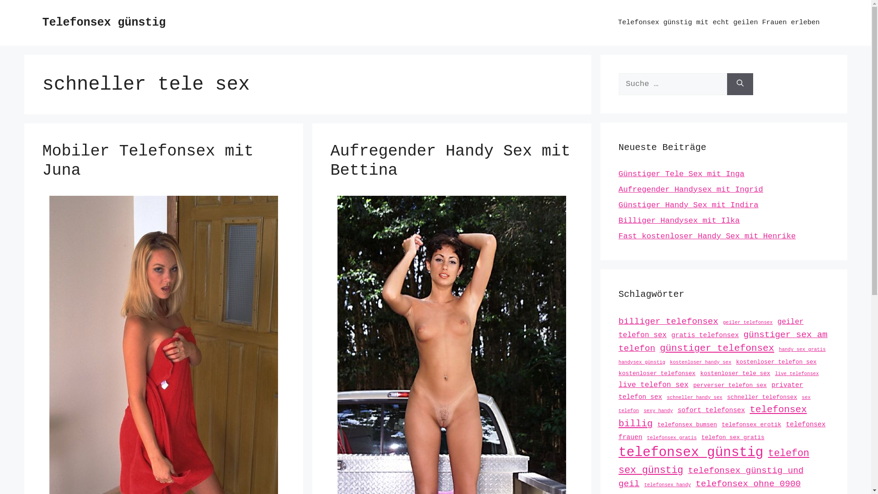 The image size is (878, 494). What do you see at coordinates (148, 161) in the screenshot?
I see `Mobiler Telefonsex mit Juna` at bounding box center [148, 161].